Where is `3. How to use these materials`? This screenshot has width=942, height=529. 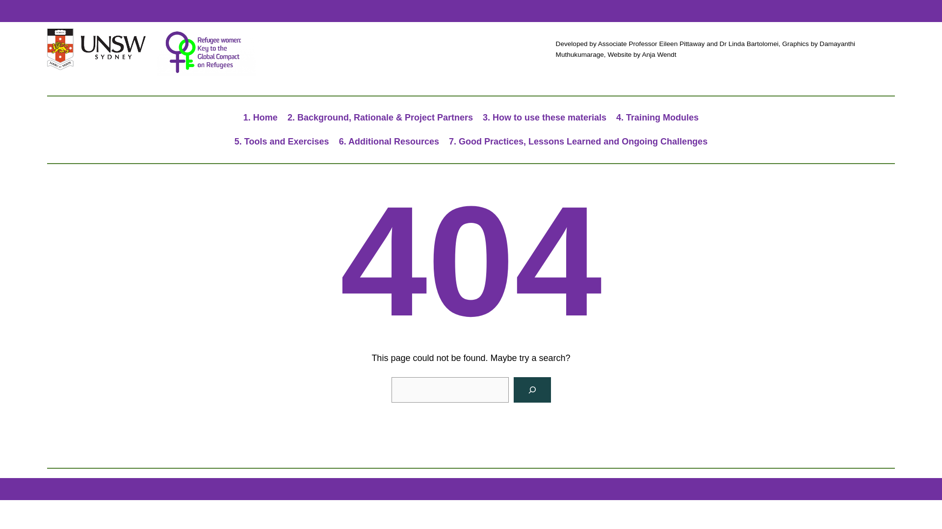
3. How to use these materials is located at coordinates (545, 118).